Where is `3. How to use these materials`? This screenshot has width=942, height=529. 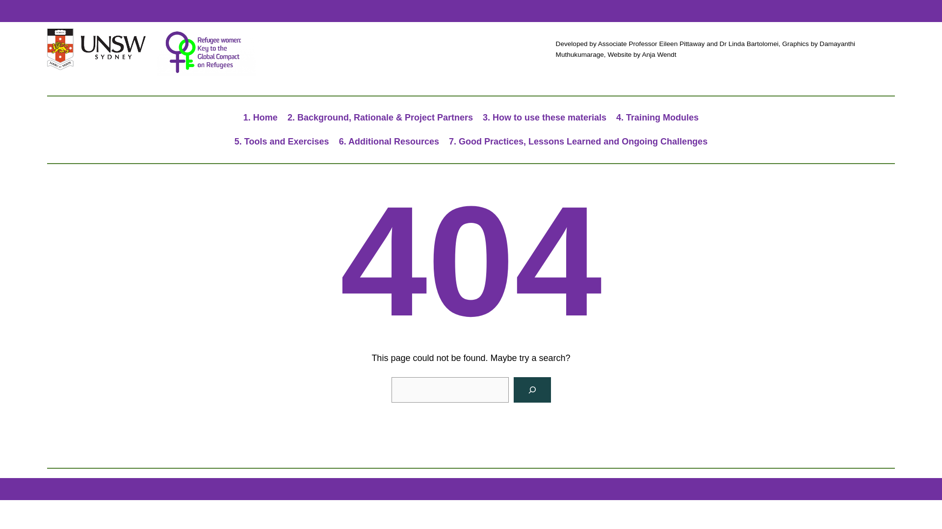
3. How to use these materials is located at coordinates (545, 118).